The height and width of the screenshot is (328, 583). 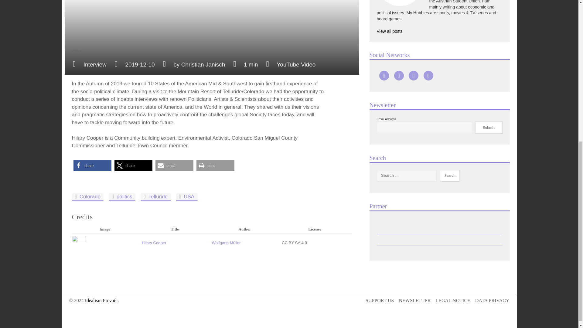 I want to click on Facebook, so click(x=399, y=75).